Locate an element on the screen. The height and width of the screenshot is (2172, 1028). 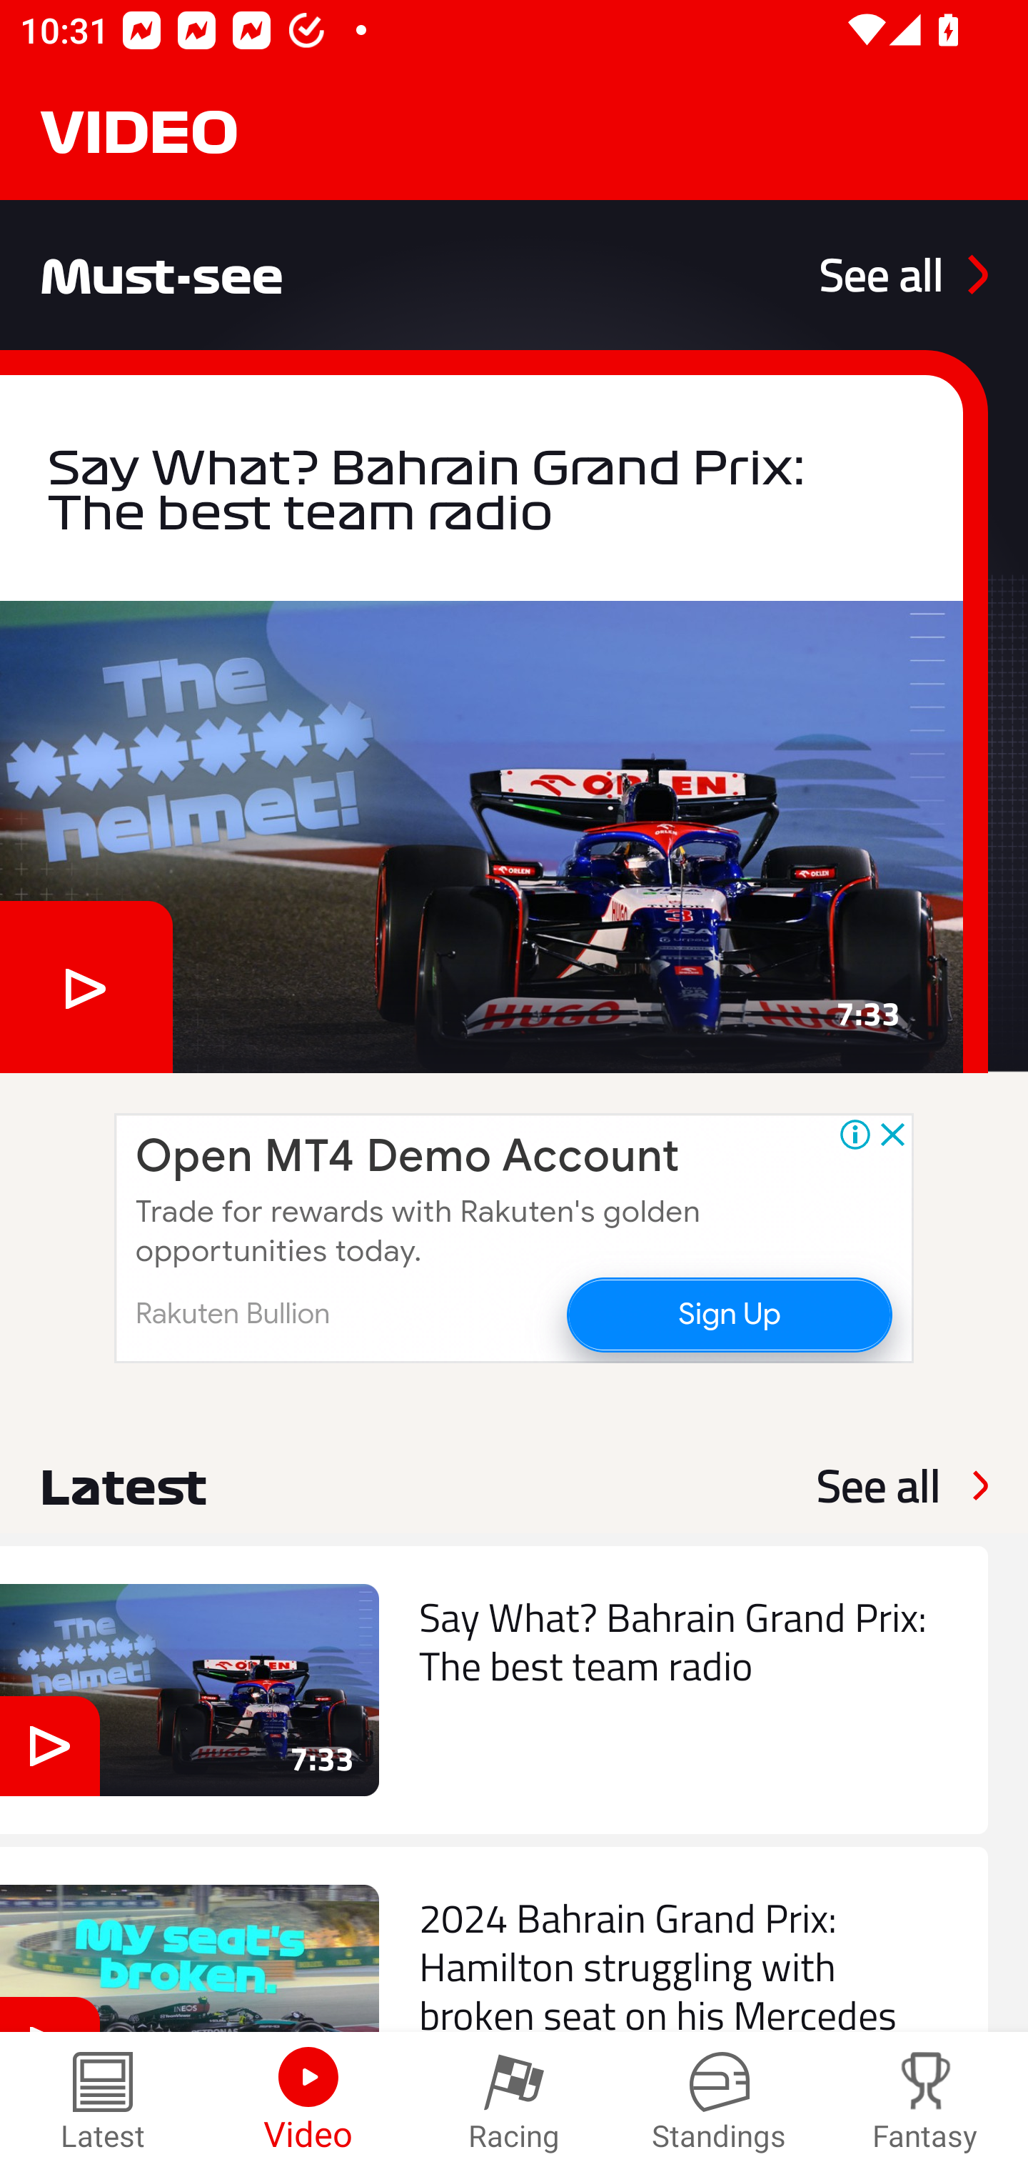
See all is located at coordinates (903, 274).